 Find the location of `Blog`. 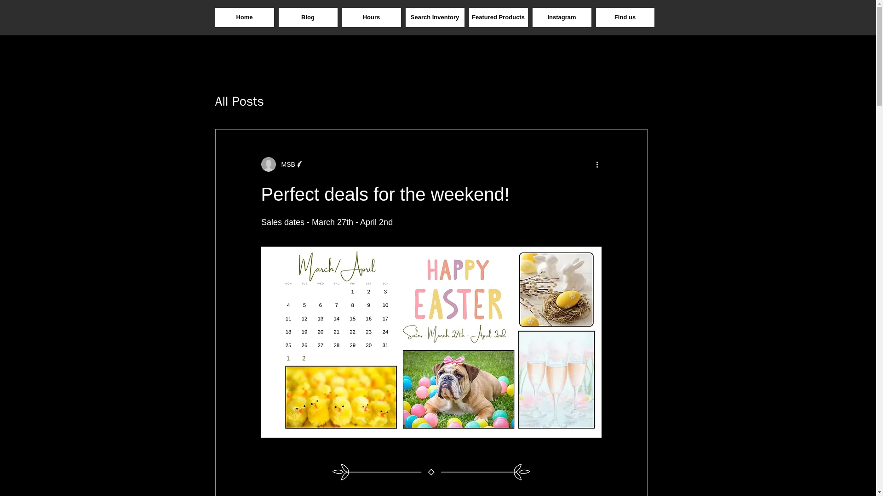

Blog is located at coordinates (308, 17).